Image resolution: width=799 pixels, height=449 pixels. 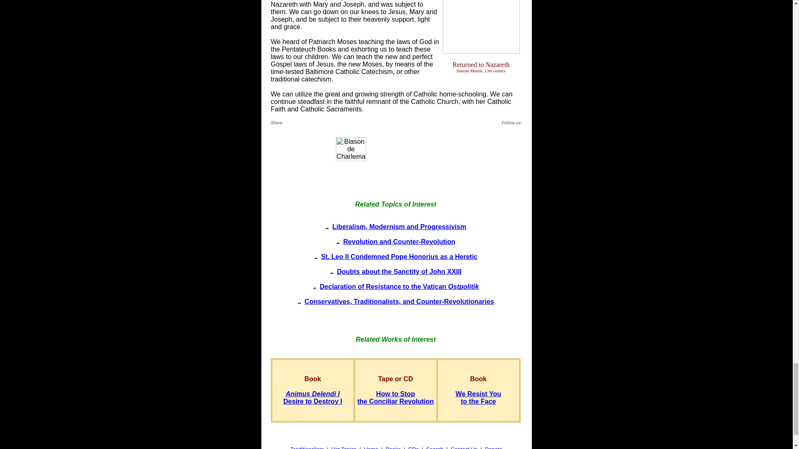 What do you see at coordinates (399, 242) in the screenshot?
I see `Conservatives, Traditionalists, and Counter-Revolutionaries` at bounding box center [399, 242].